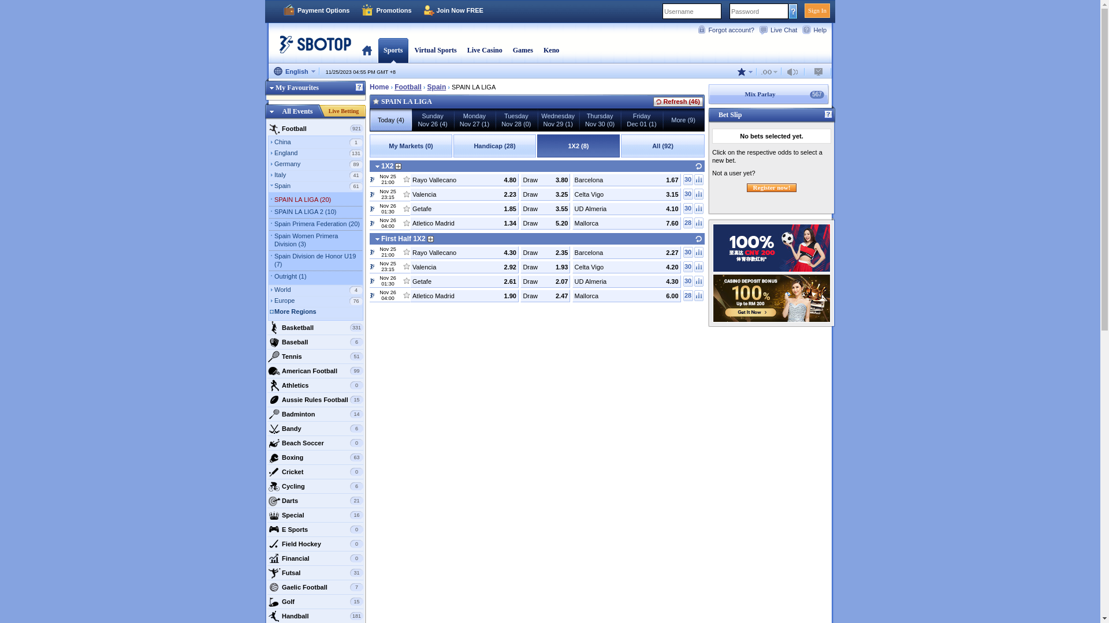 The width and height of the screenshot is (1109, 623). What do you see at coordinates (407, 279) in the screenshot?
I see `Add to my favourites` at bounding box center [407, 279].